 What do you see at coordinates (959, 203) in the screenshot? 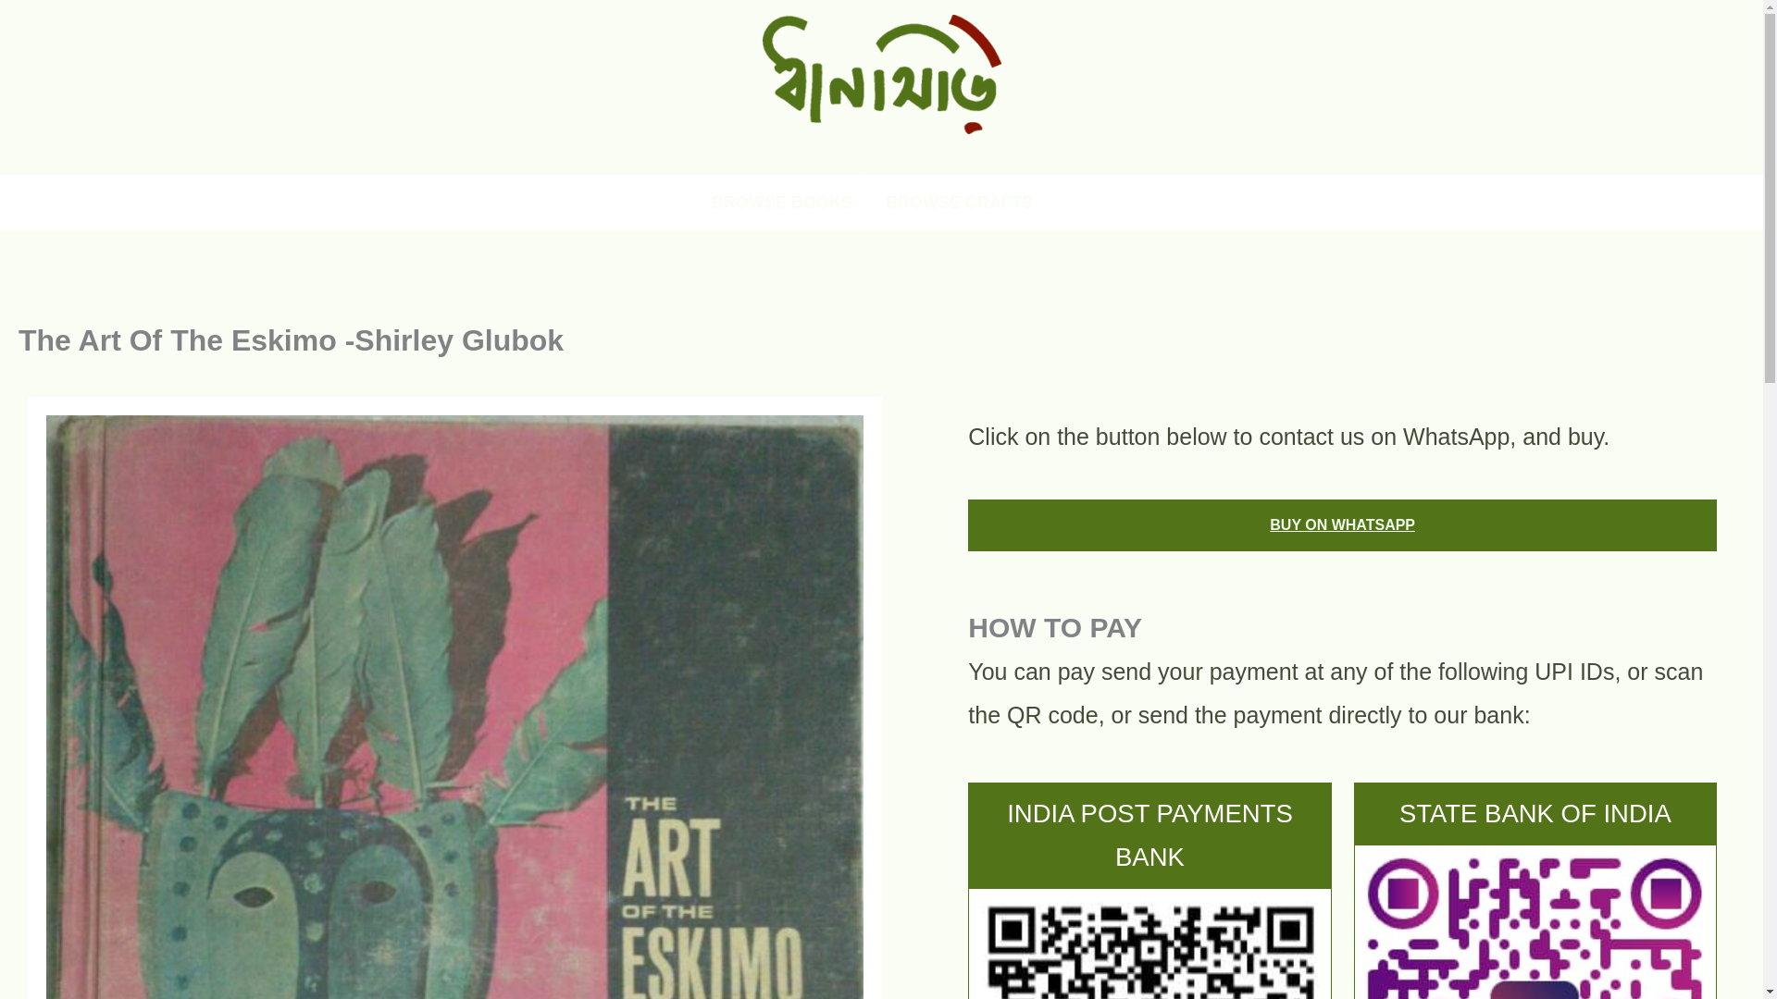
I see `BROWSE CRAFTS` at bounding box center [959, 203].